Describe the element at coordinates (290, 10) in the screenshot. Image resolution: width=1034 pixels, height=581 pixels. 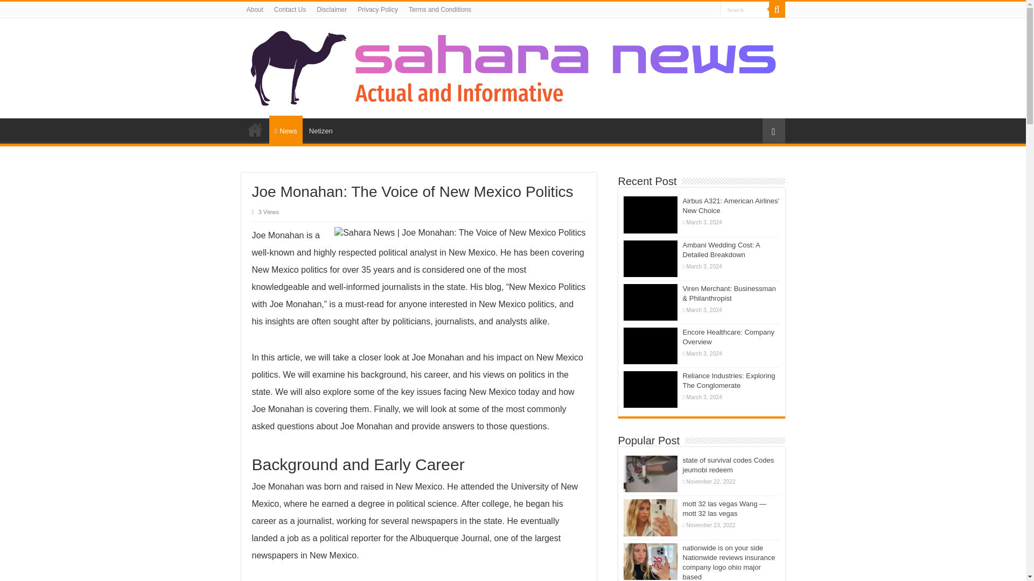
I see `Contact Us` at that location.